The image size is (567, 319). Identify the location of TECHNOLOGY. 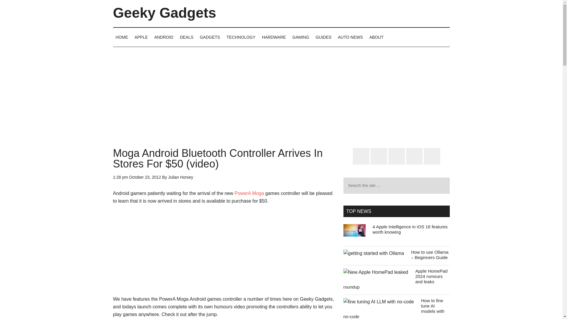
(241, 37).